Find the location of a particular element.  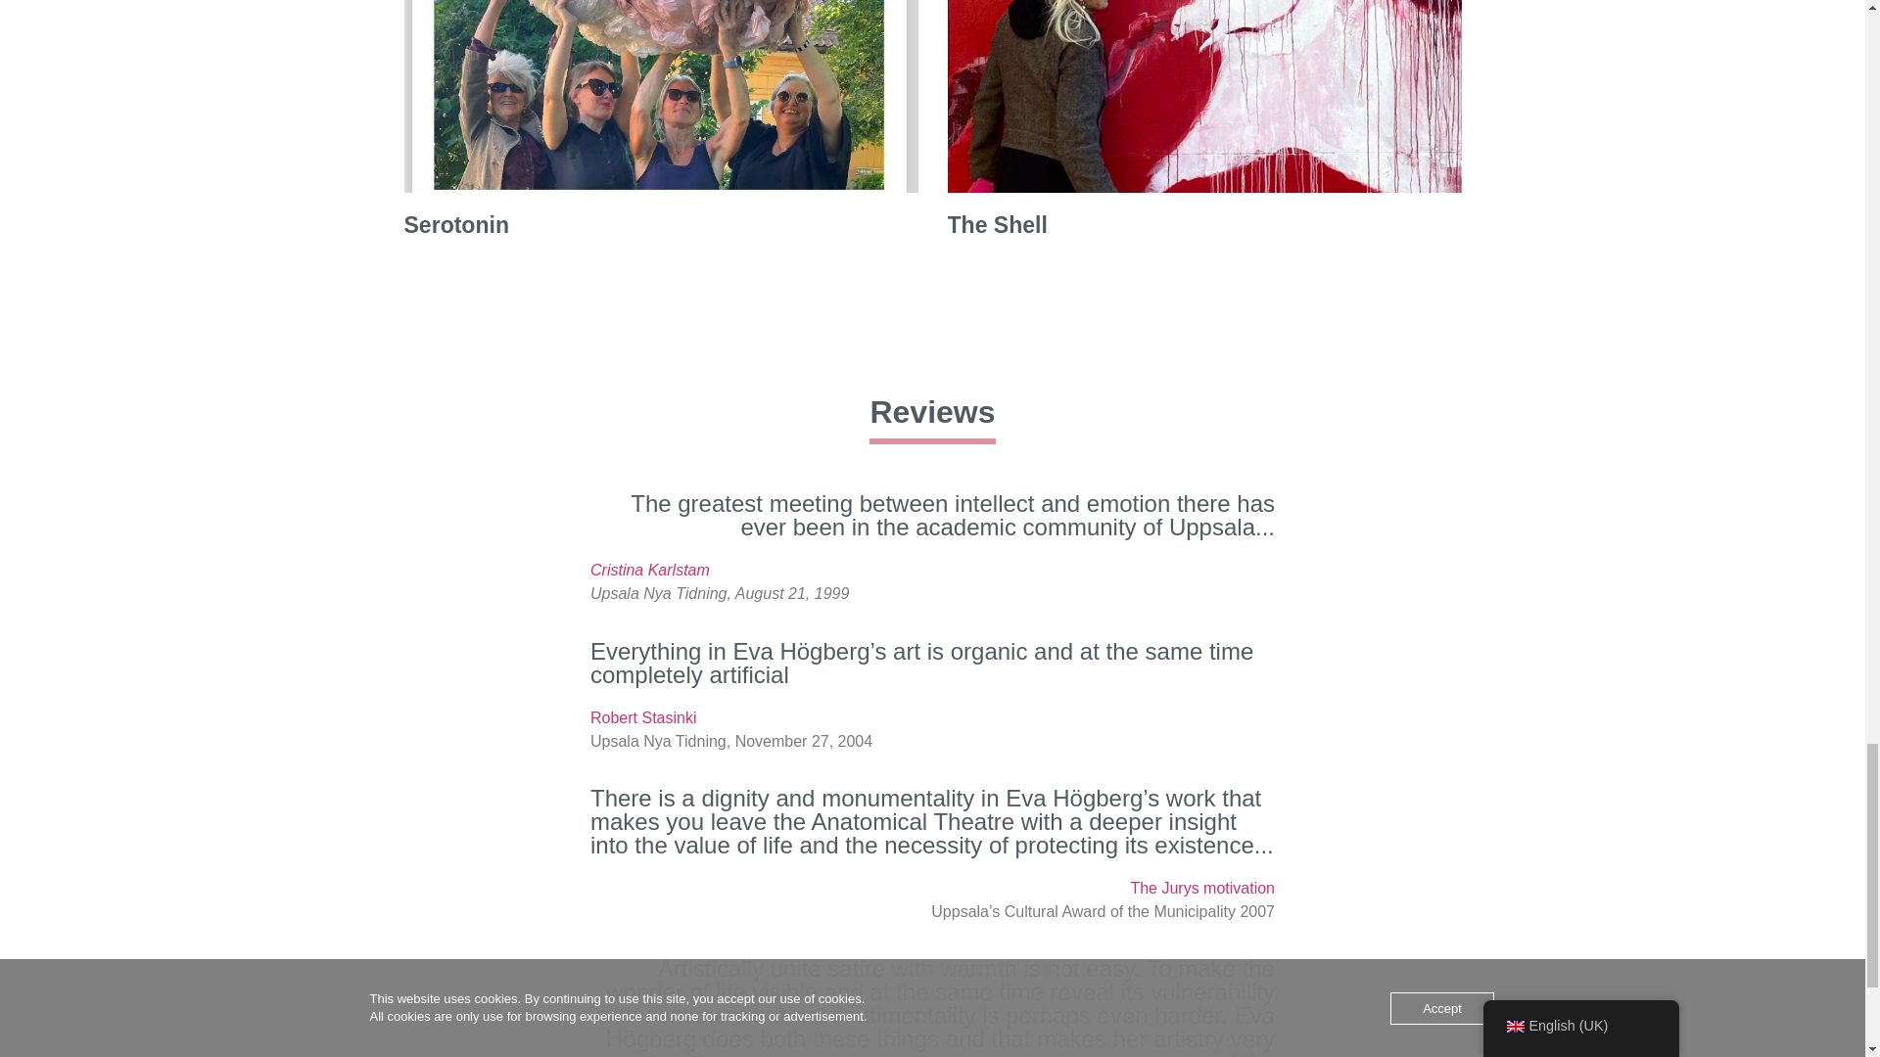

Reviews is located at coordinates (931, 411).